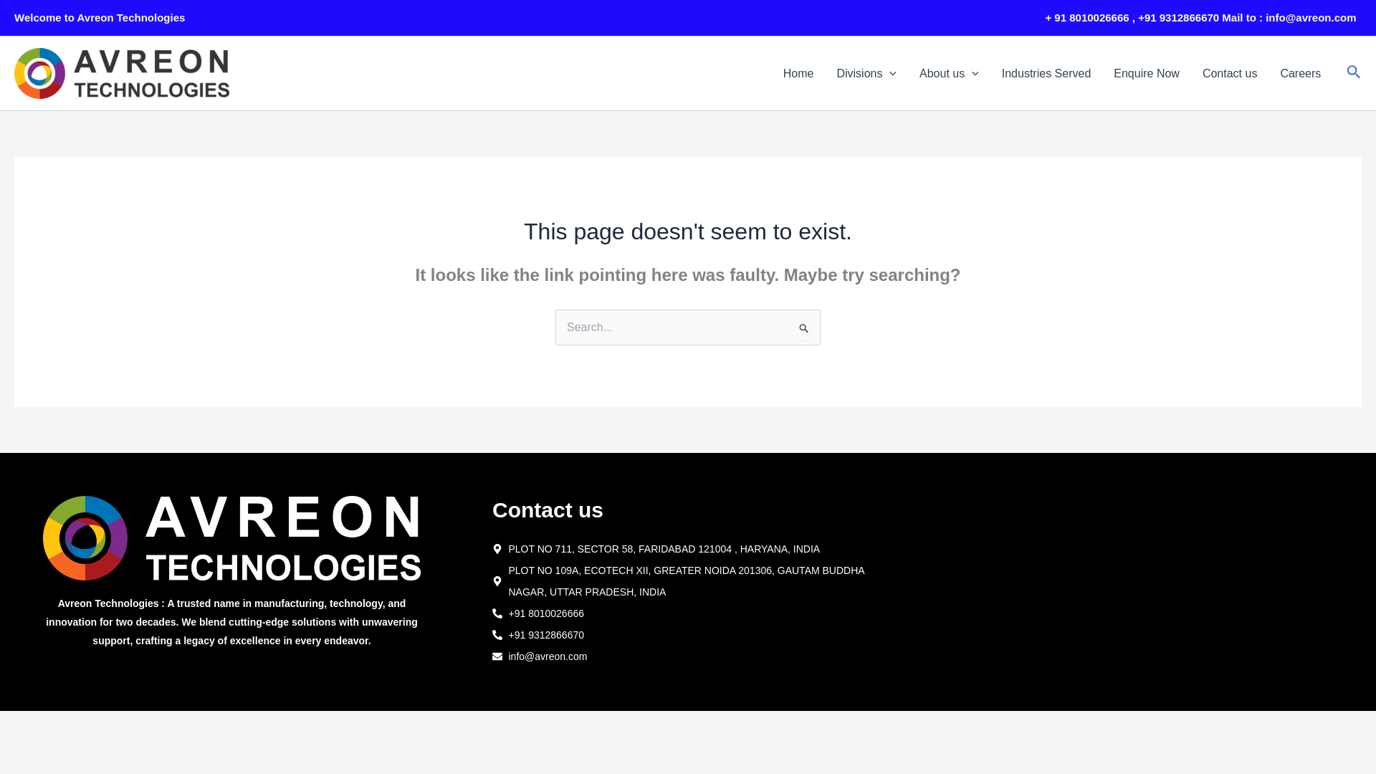 This screenshot has height=774, width=1376. What do you see at coordinates (798, 72) in the screenshot?
I see `Home` at bounding box center [798, 72].